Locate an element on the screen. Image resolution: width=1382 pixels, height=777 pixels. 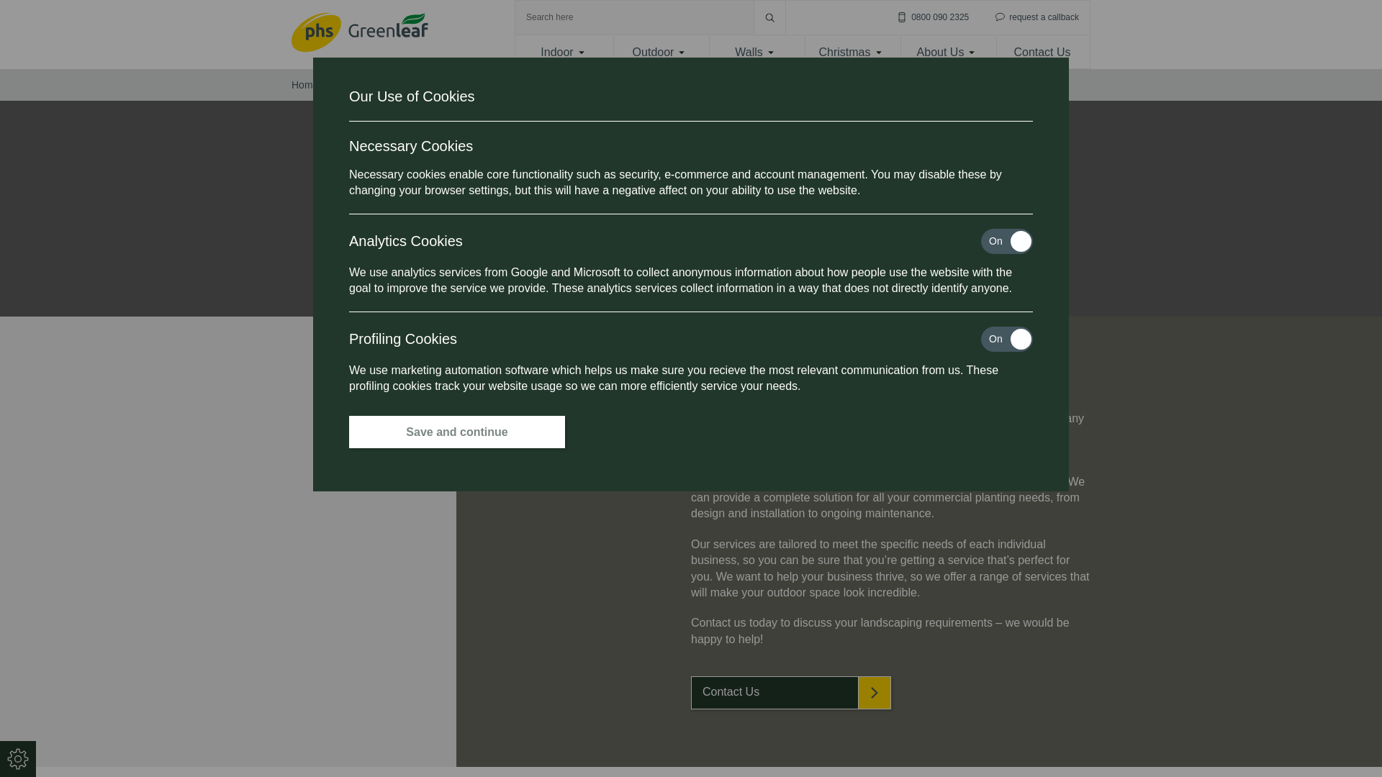
About Us is located at coordinates (946, 52).